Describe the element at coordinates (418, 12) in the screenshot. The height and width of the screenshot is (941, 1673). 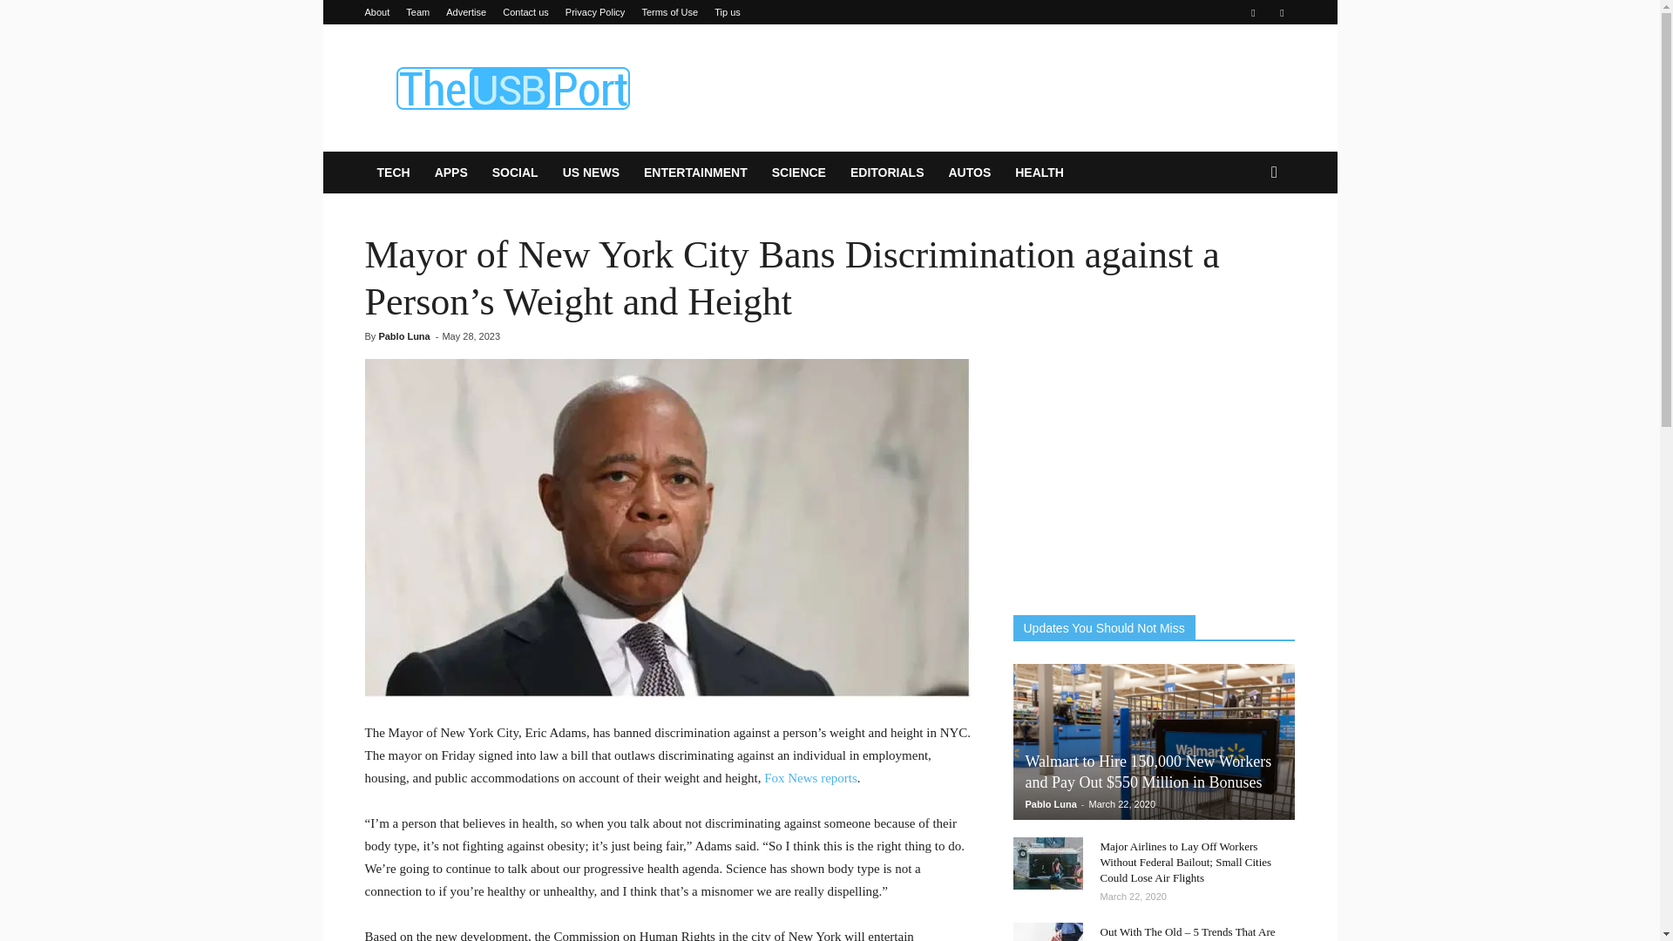
I see `Team` at that location.